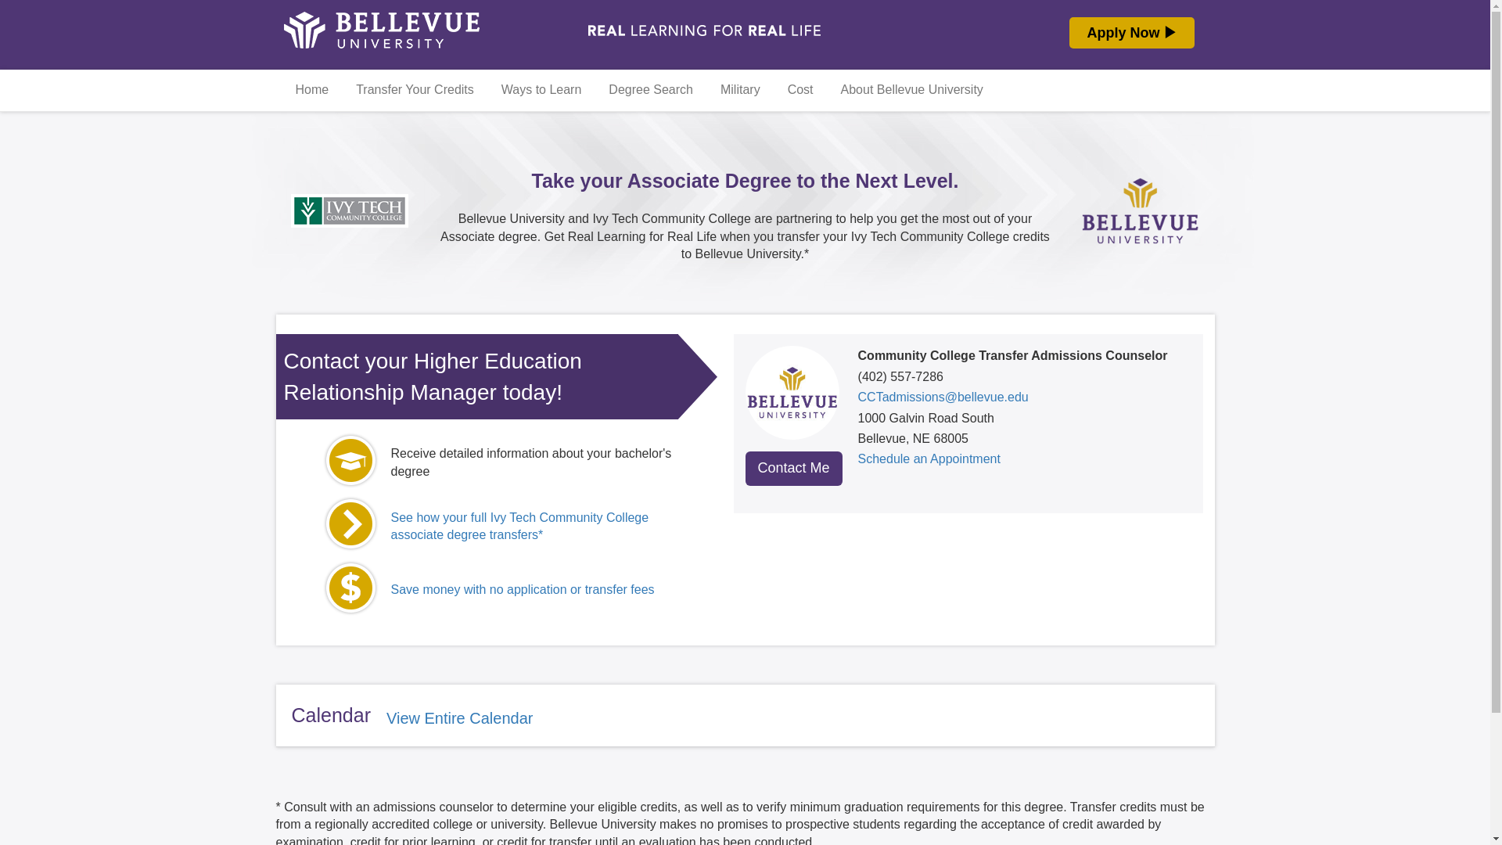  I want to click on About Bellevue University, so click(906, 89).